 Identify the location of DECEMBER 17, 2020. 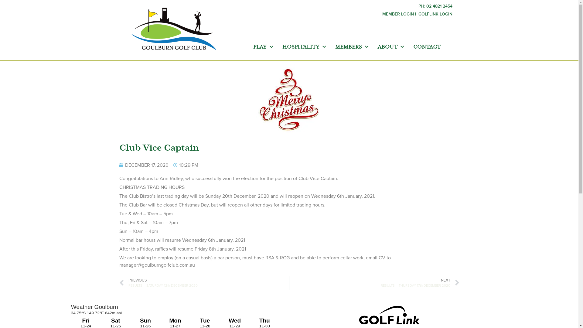
(144, 165).